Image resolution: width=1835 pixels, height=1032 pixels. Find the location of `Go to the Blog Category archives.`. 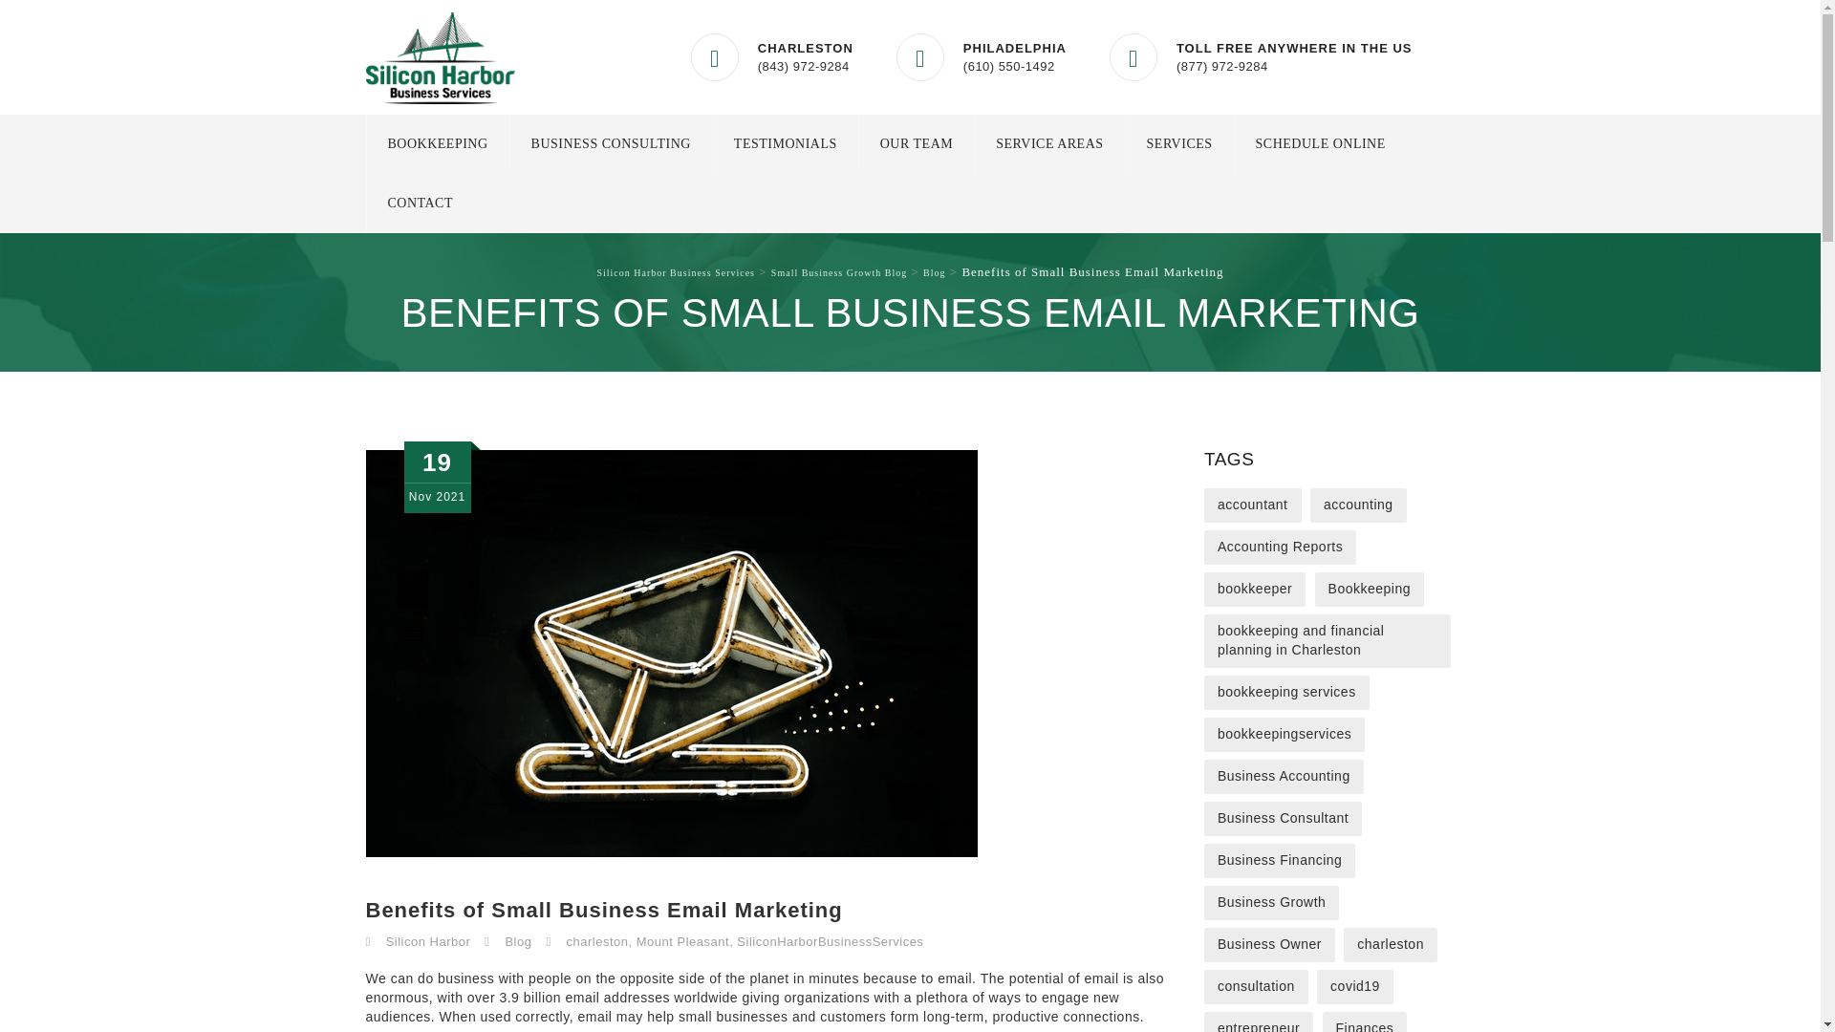

Go to the Blog Category archives. is located at coordinates (933, 271).